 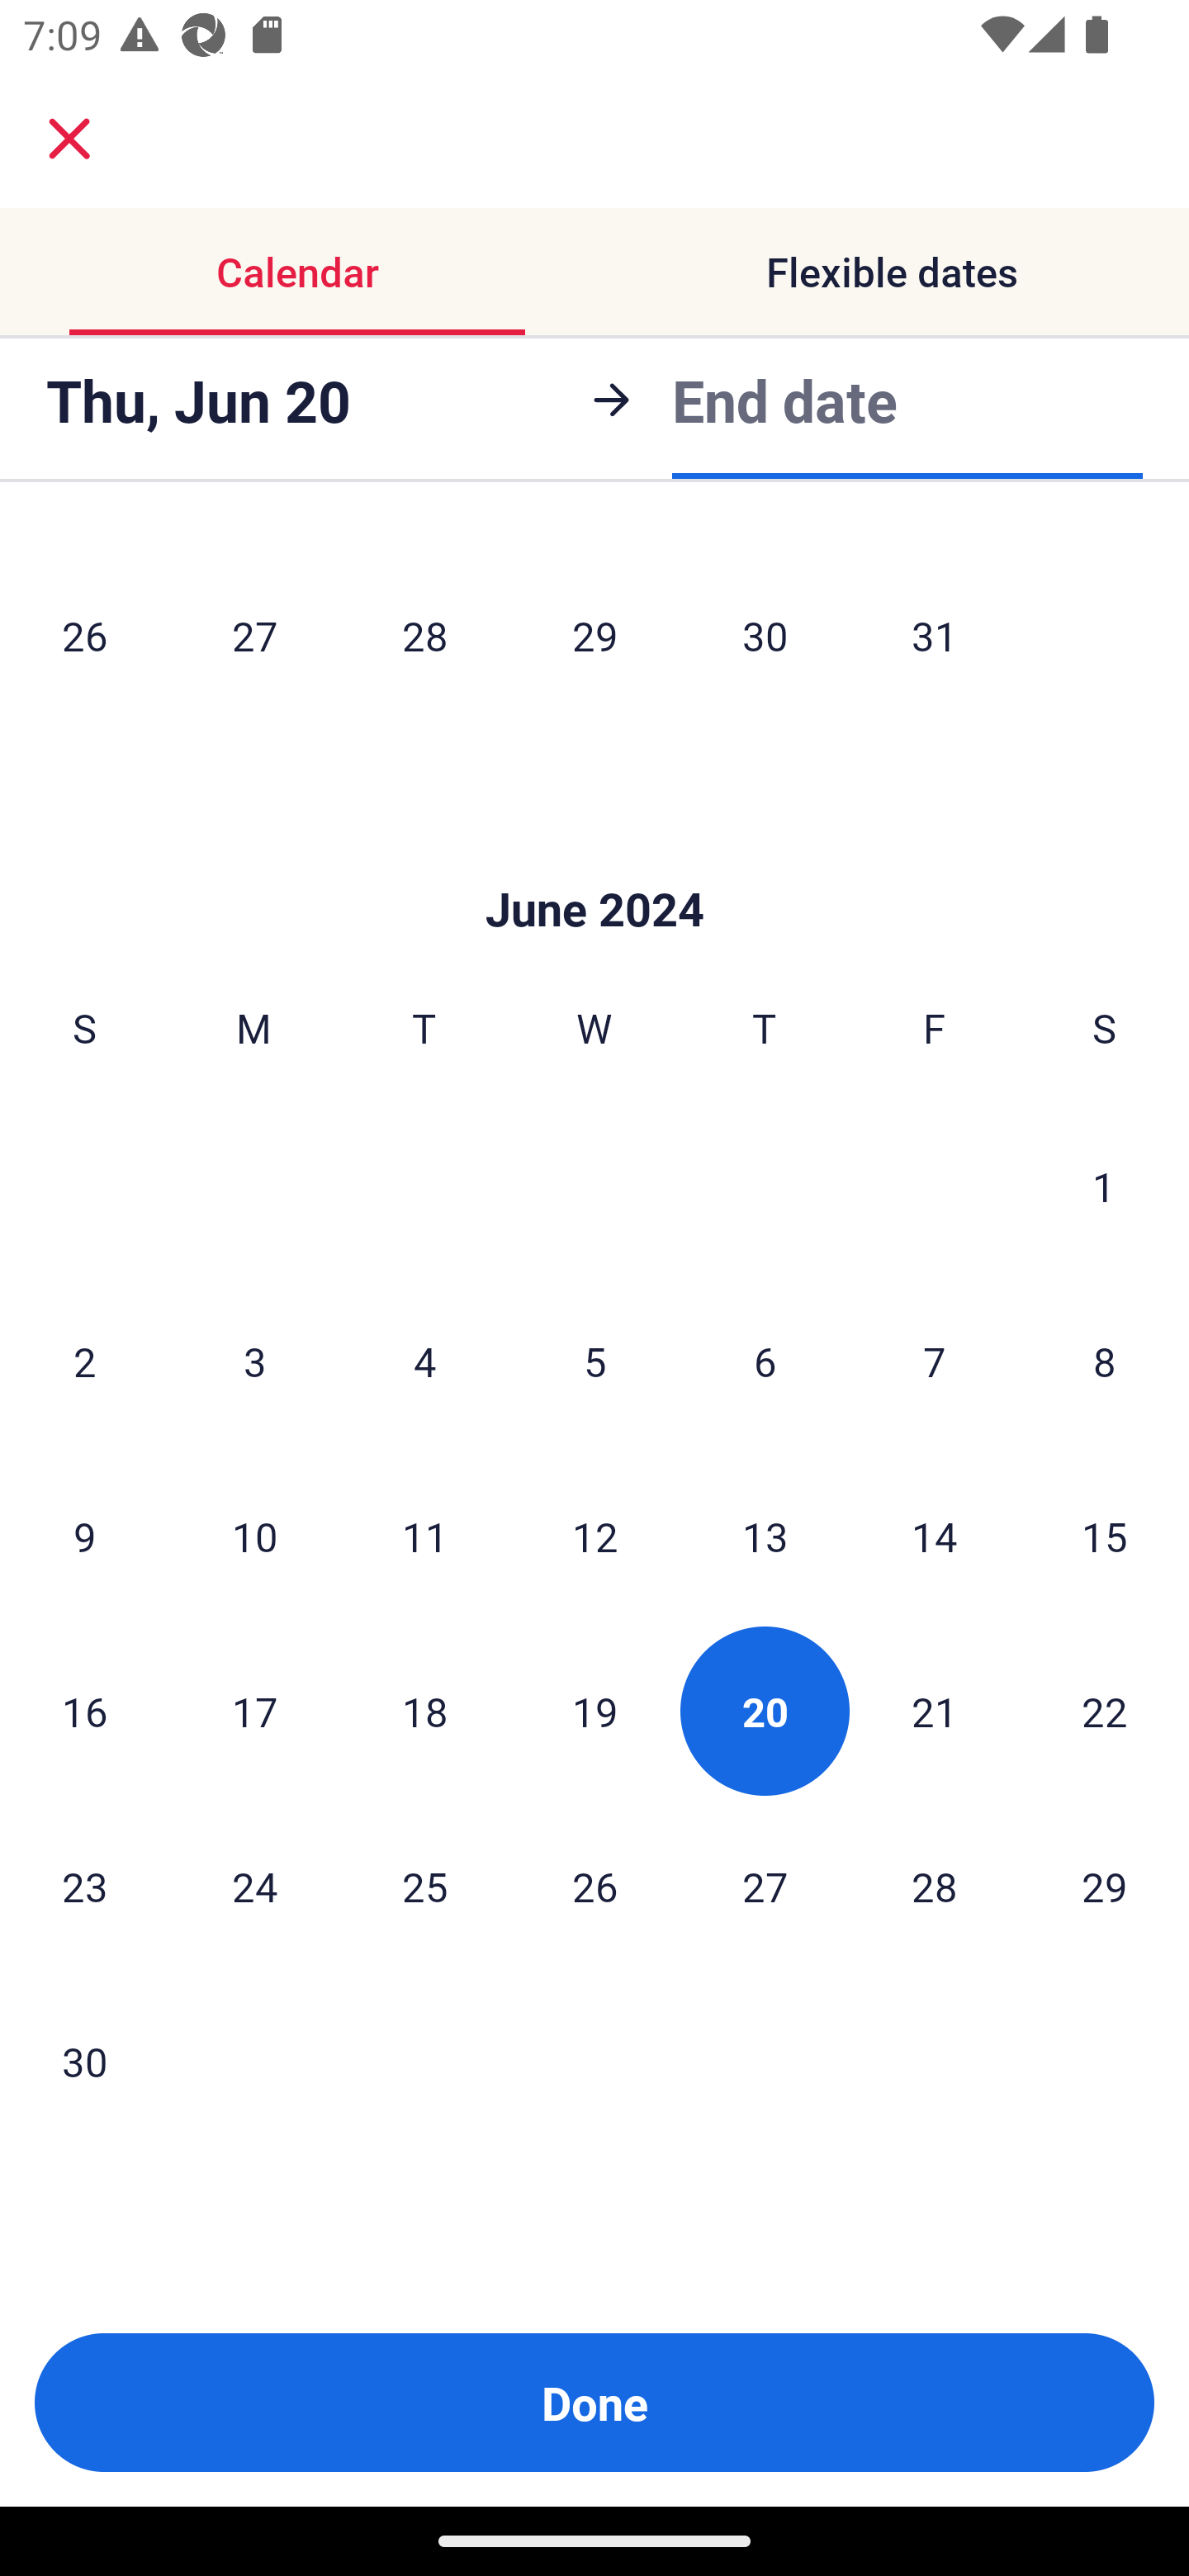 What do you see at coordinates (1105, 1885) in the screenshot?
I see `29 Saturday, June 29, 2024` at bounding box center [1105, 1885].